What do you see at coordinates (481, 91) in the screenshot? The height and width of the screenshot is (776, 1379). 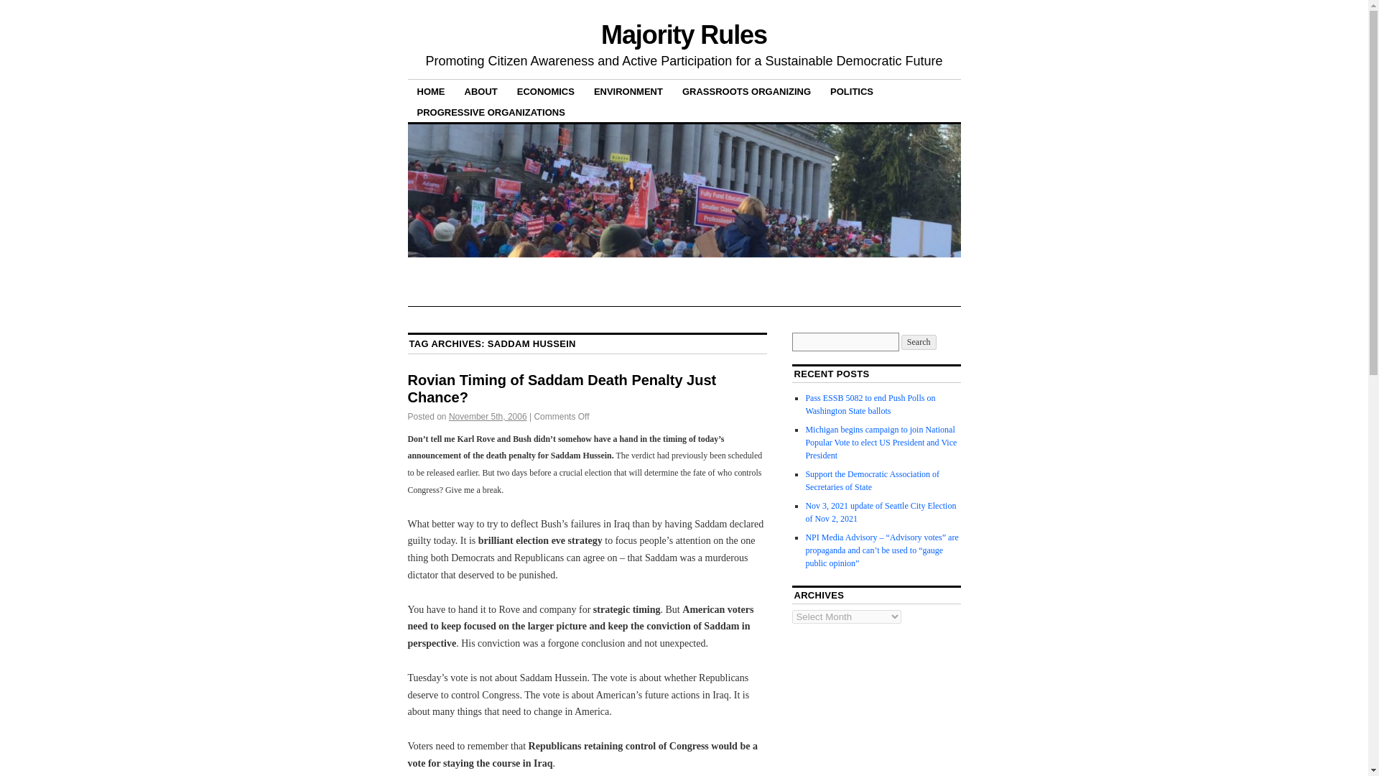 I see `ABOUT` at bounding box center [481, 91].